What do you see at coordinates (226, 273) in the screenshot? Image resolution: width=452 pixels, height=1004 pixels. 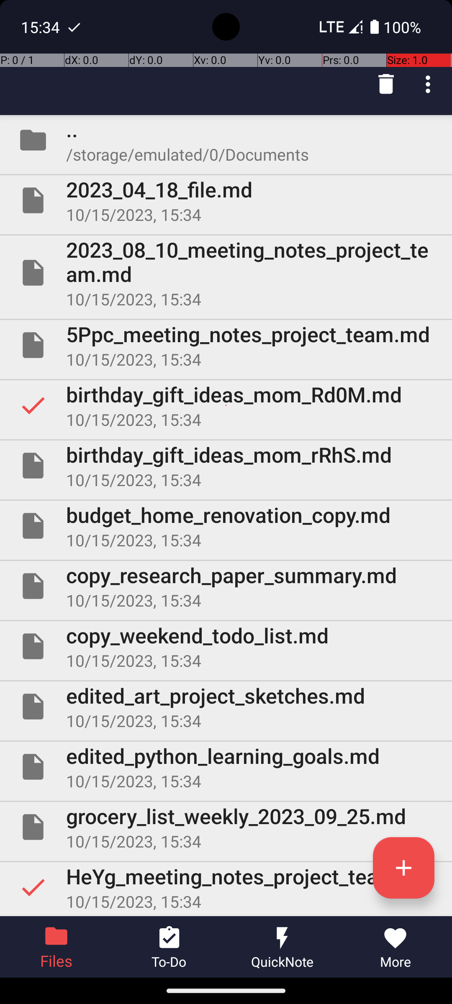 I see `File 2023_08_10_meeting_notes_project_team.md ` at bounding box center [226, 273].